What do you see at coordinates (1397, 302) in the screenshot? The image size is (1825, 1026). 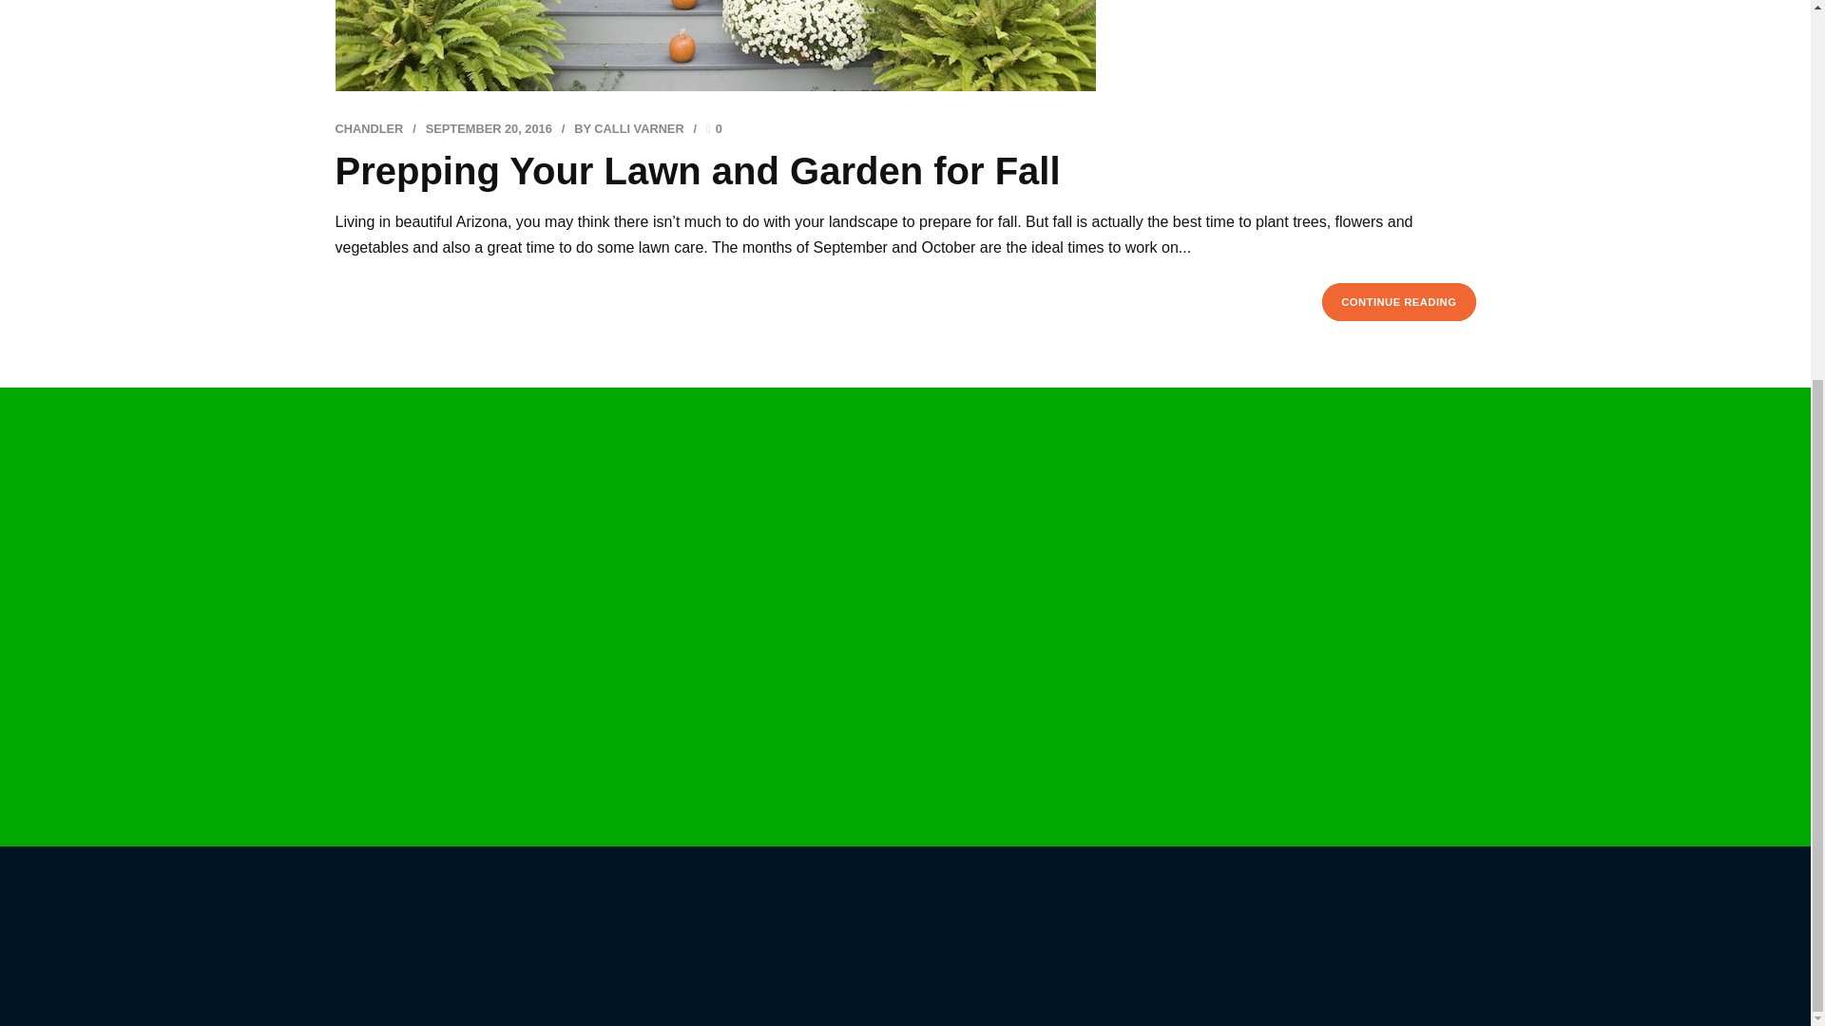 I see `CONTINUE READING` at bounding box center [1397, 302].